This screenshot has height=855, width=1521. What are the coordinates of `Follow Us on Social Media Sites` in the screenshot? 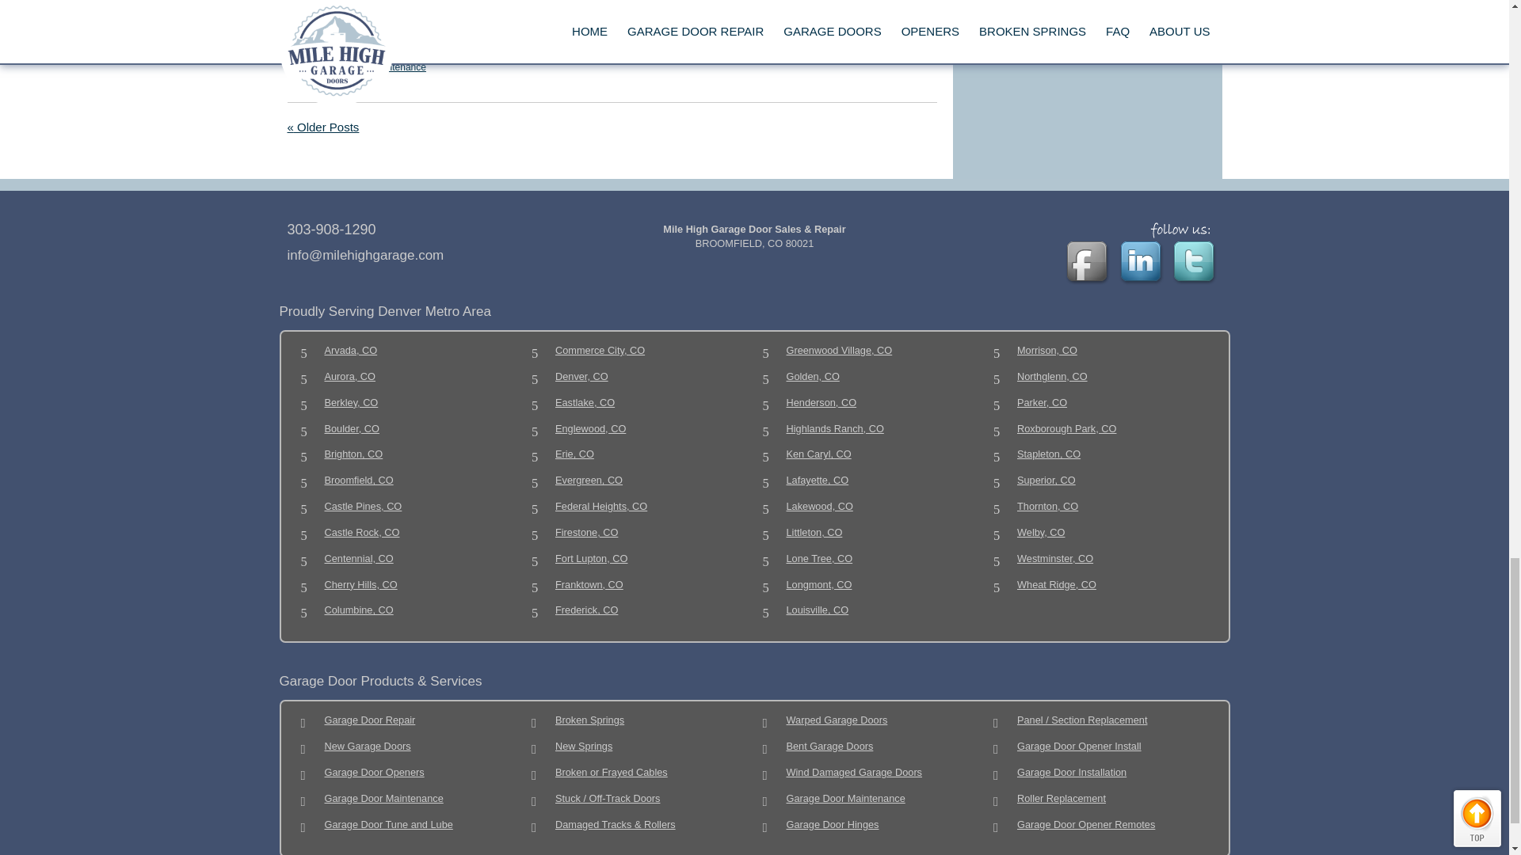 It's located at (1184, 230).